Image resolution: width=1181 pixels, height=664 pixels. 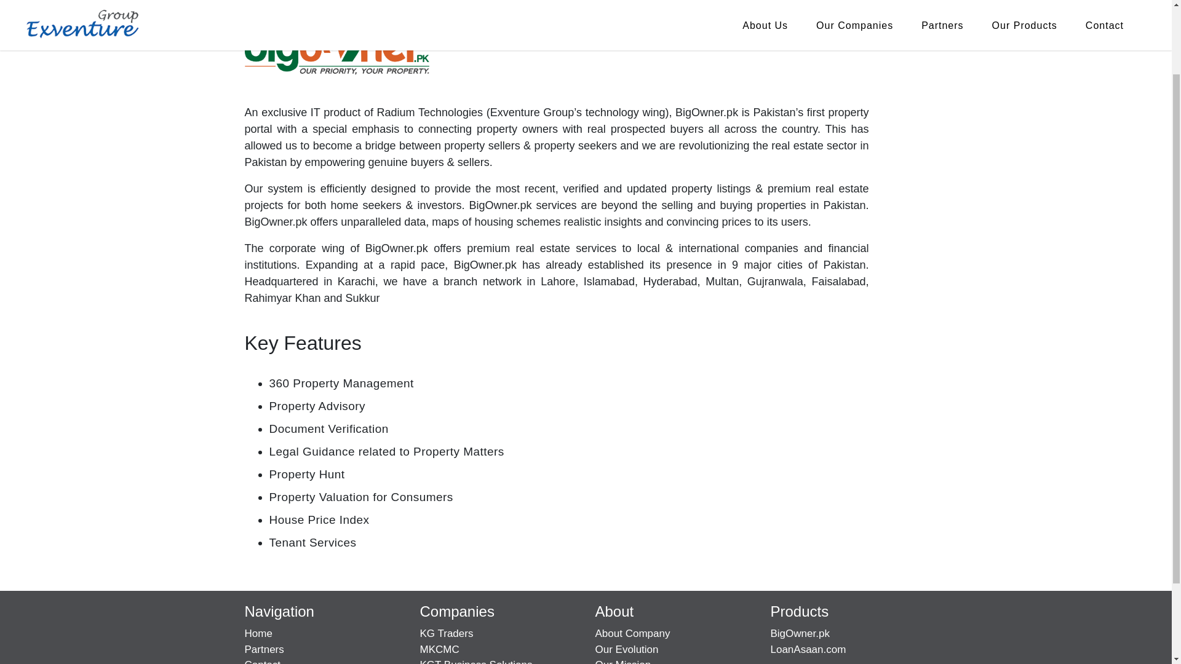 I want to click on Home, so click(x=258, y=633).